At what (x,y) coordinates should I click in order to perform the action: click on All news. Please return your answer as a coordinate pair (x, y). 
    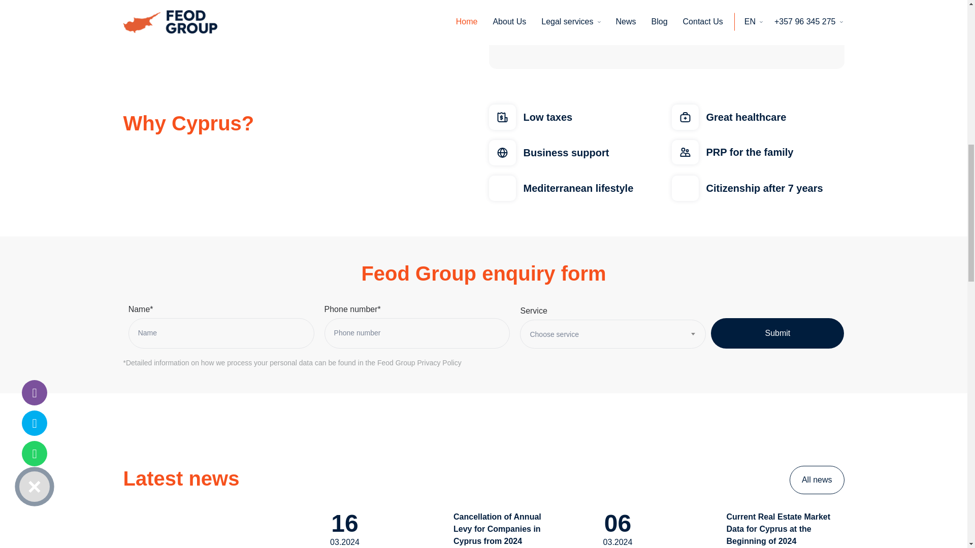
    Looking at the image, I should click on (817, 480).